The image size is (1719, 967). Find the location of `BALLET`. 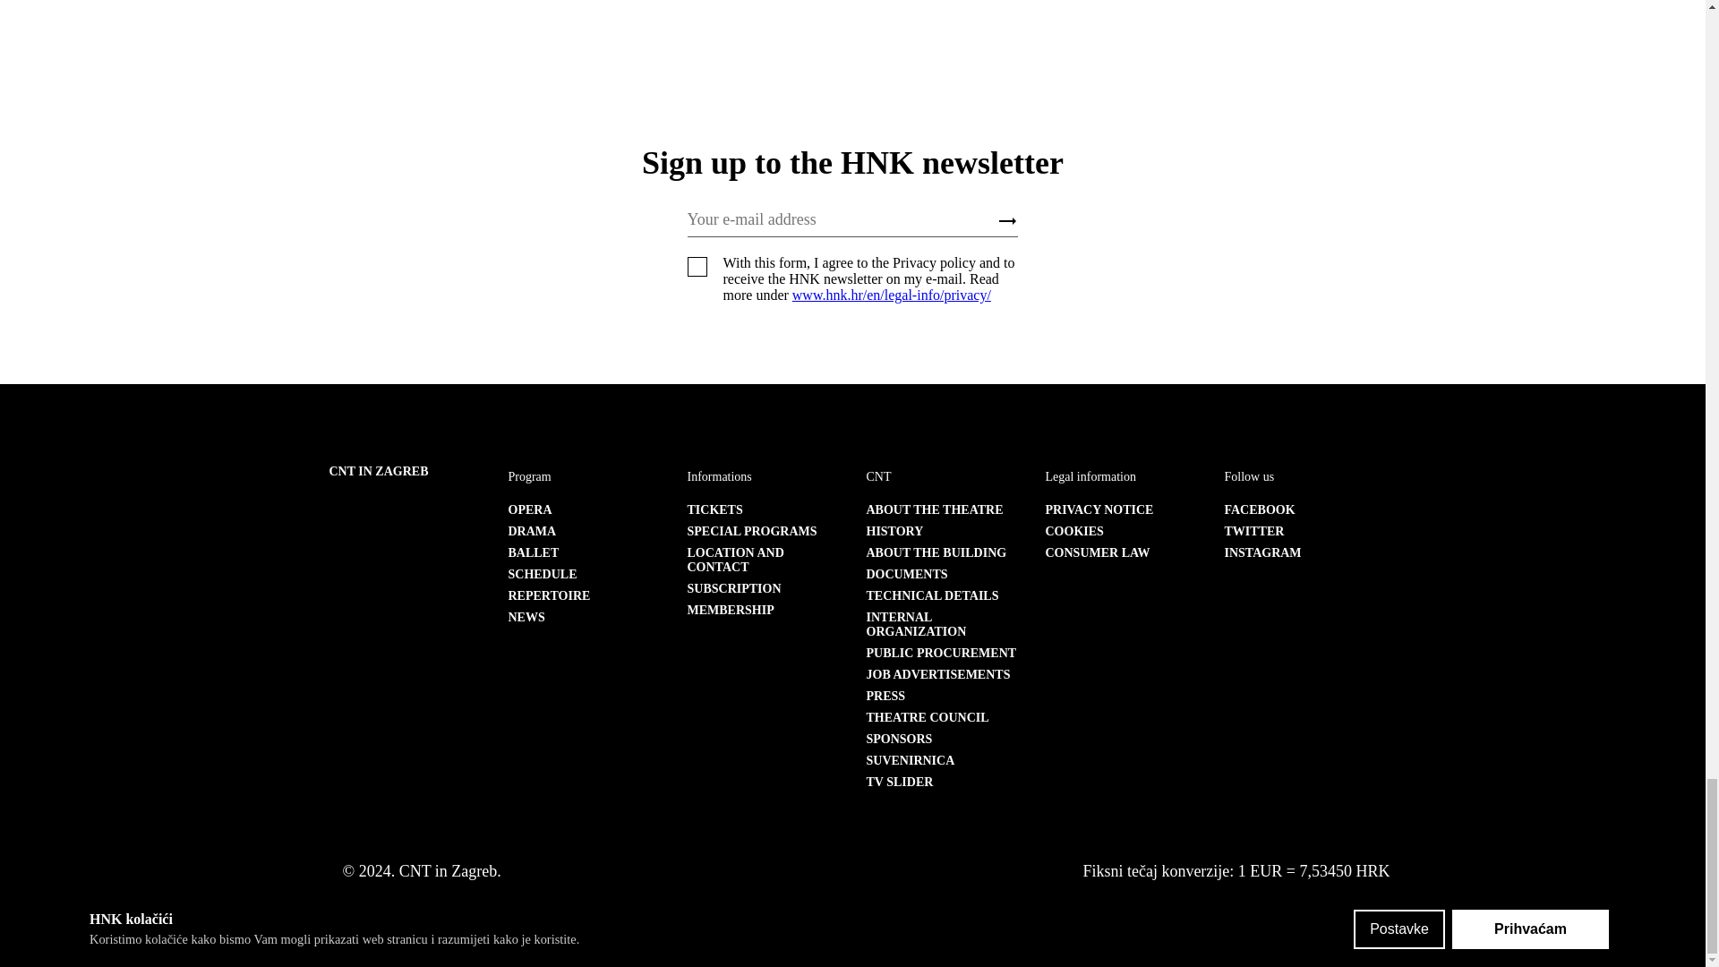

BALLET is located at coordinates (534, 553).